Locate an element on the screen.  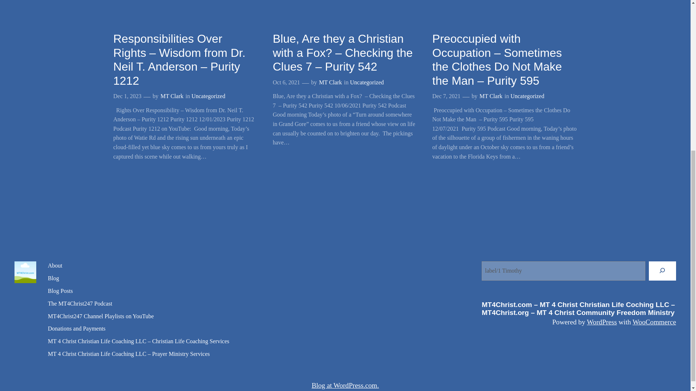
WordPress is located at coordinates (602, 322).